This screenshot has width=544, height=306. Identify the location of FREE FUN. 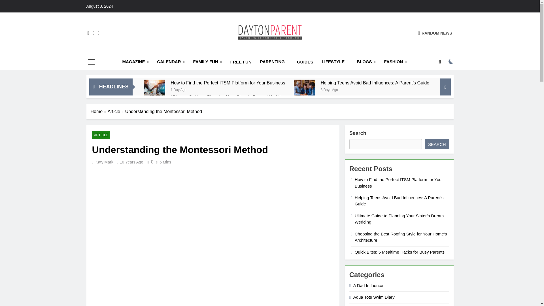
(241, 62).